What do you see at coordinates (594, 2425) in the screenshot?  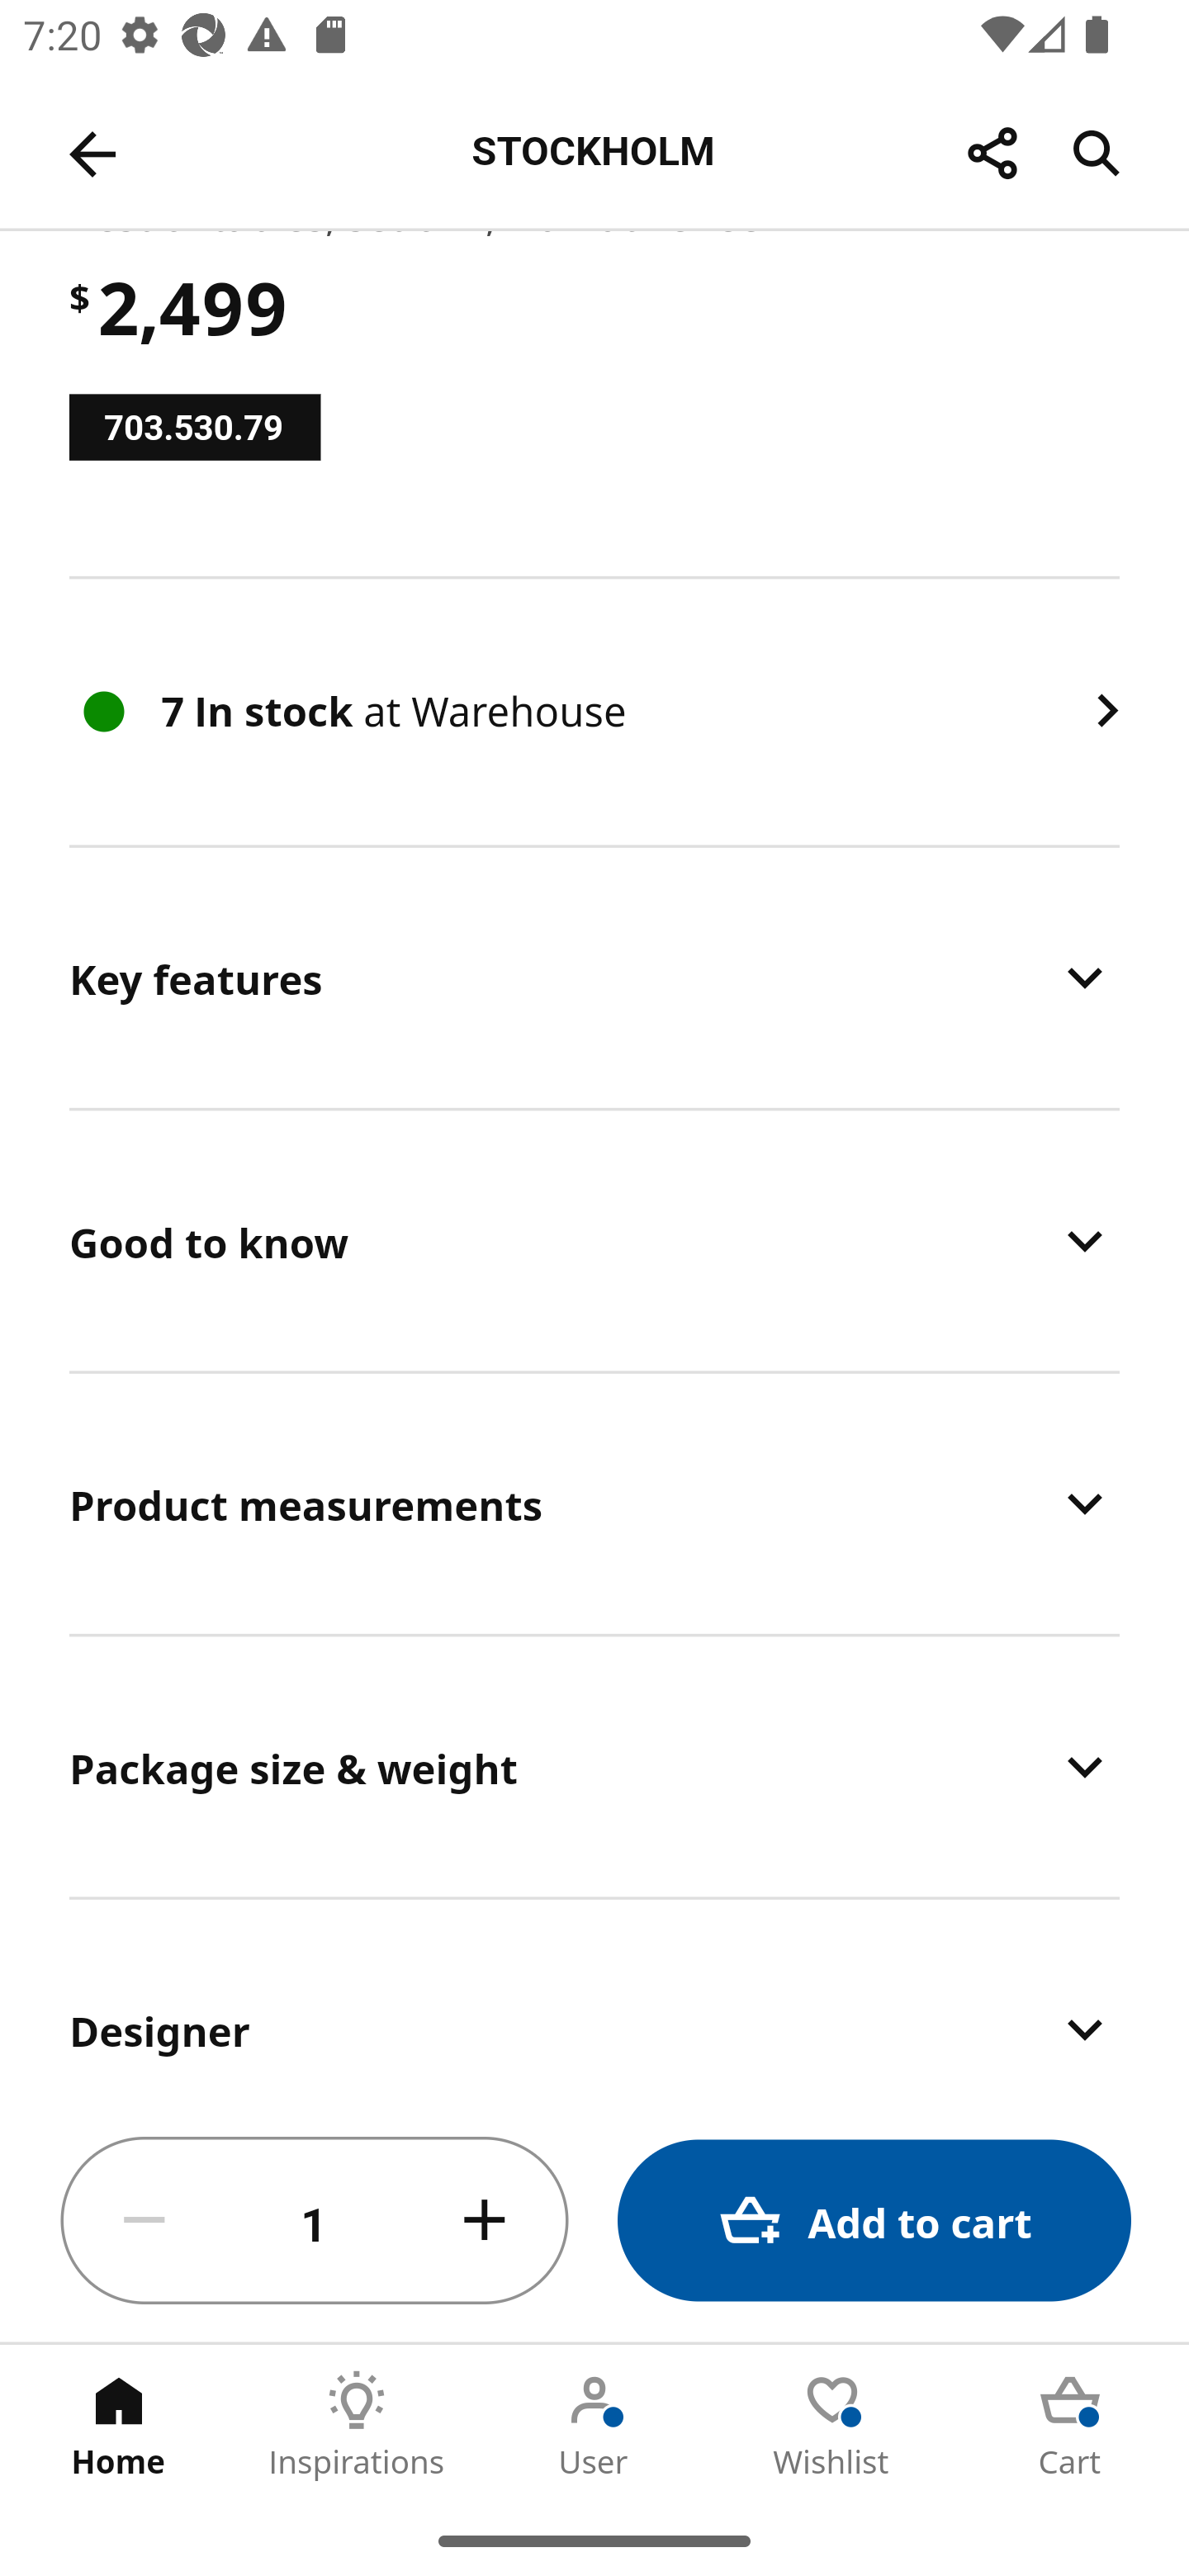 I see `User
Tab 3 of 5` at bounding box center [594, 2425].